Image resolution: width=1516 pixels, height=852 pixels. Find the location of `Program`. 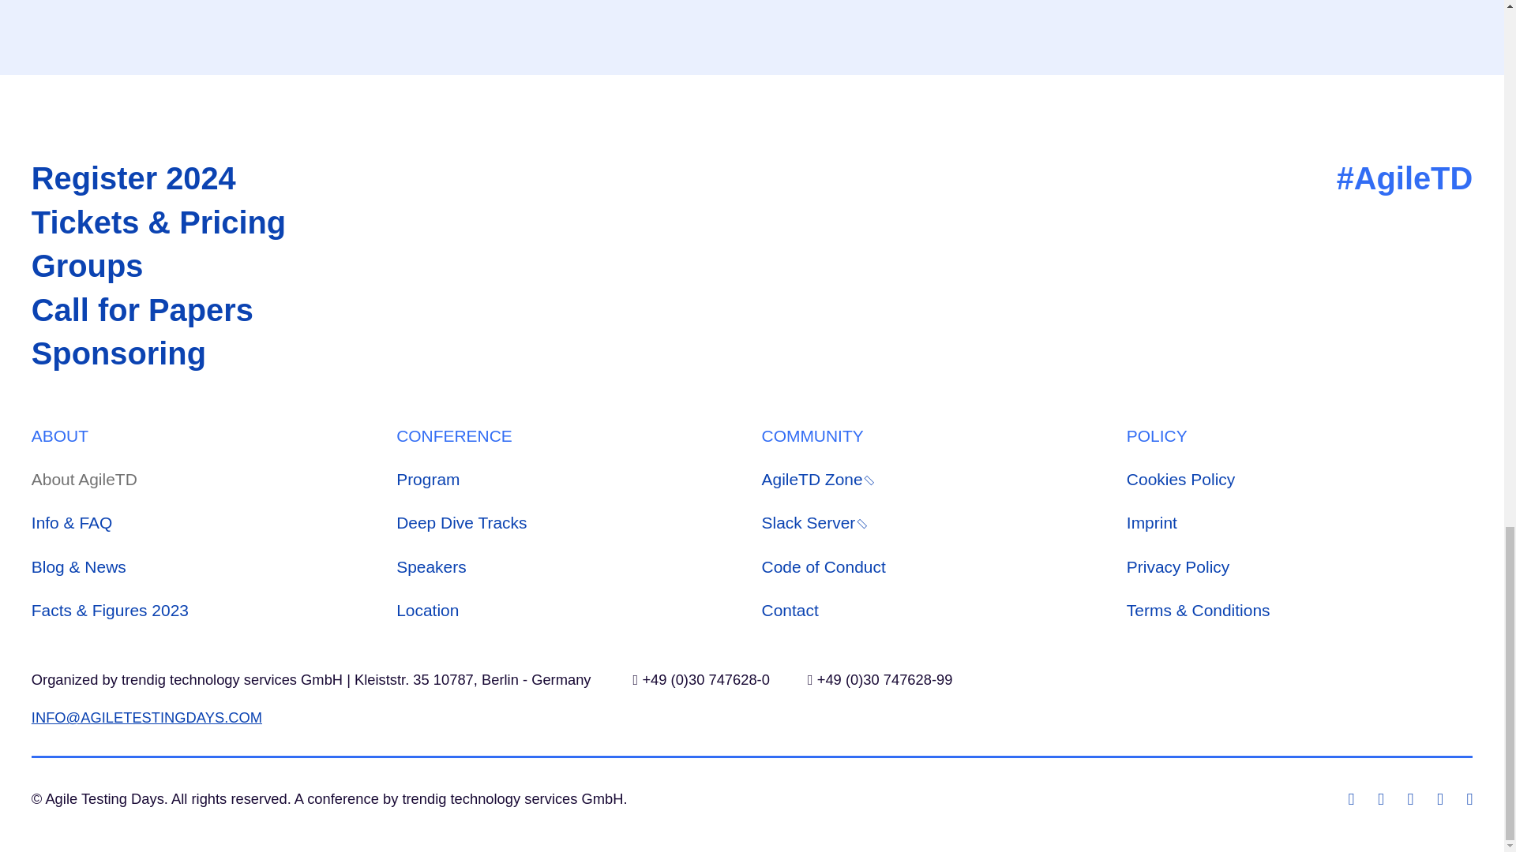

Program is located at coordinates (568, 479).